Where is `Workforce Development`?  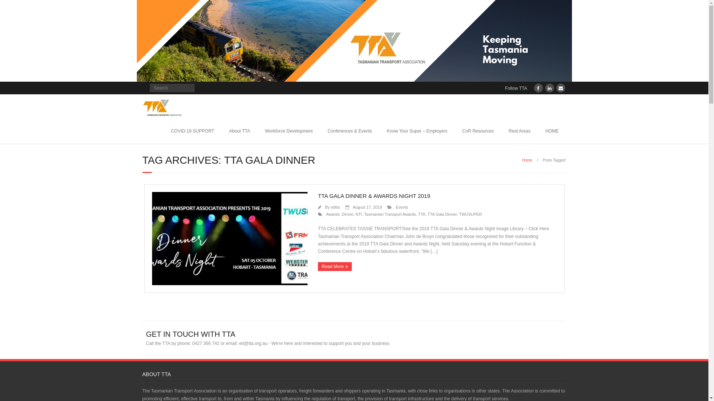 Workforce Development is located at coordinates (289, 131).